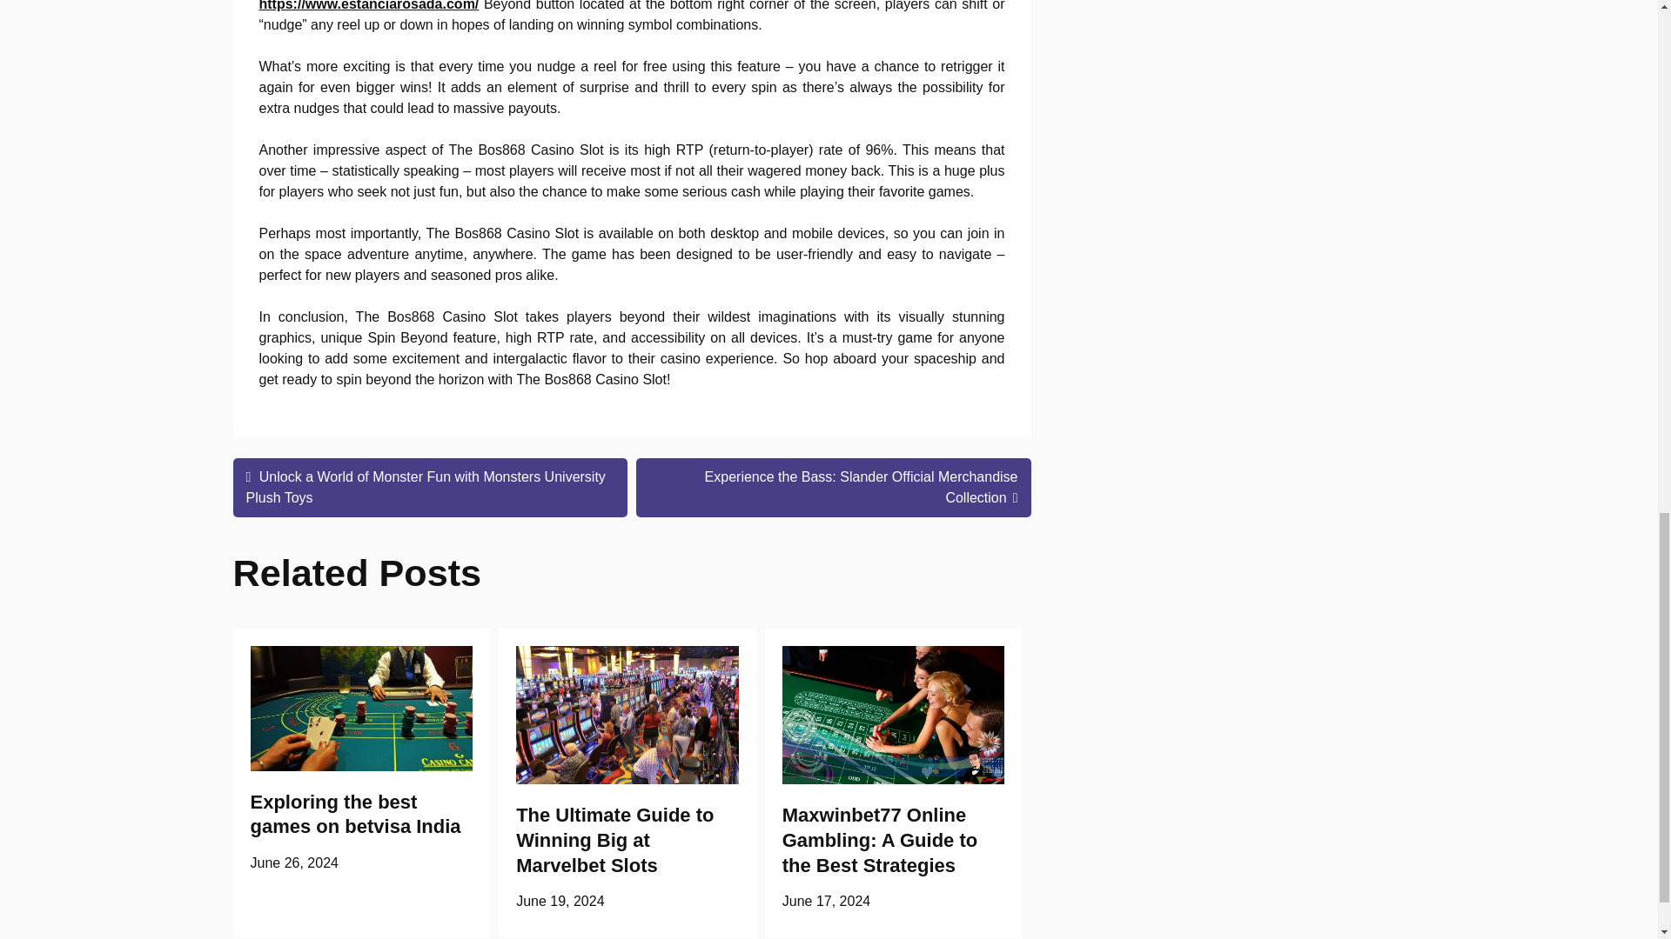 The image size is (1671, 939). What do you see at coordinates (834, 488) in the screenshot?
I see `Experience the Bass: Slander Official Merchandise Collection` at bounding box center [834, 488].